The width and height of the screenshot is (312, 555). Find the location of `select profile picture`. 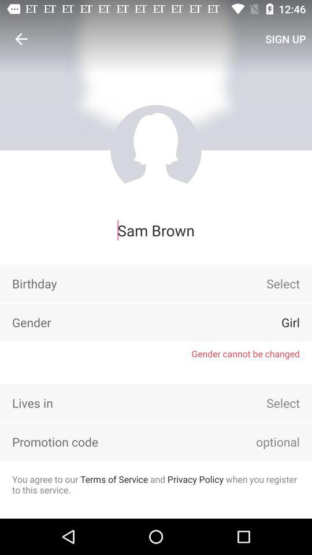

select profile picture is located at coordinates (156, 150).